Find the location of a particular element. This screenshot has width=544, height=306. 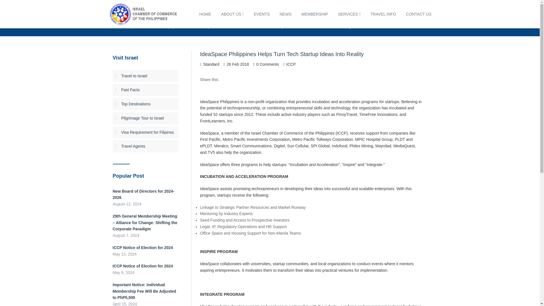

Travel to Israel is located at coordinates (134, 76).